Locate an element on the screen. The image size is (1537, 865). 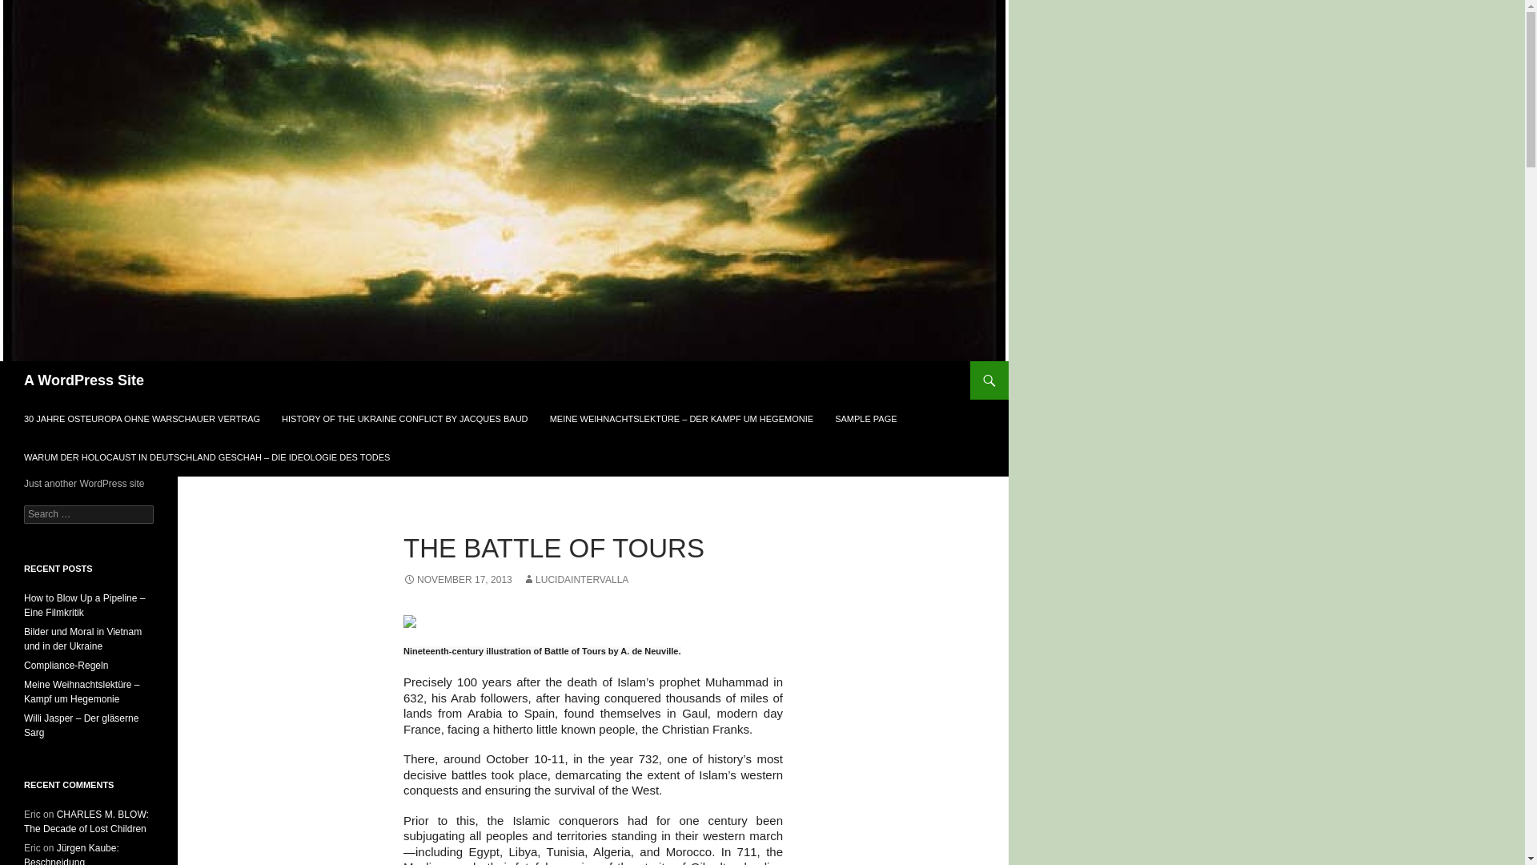
CHARLES M. BLOW: The Decade of Lost Children is located at coordinates (86, 822).